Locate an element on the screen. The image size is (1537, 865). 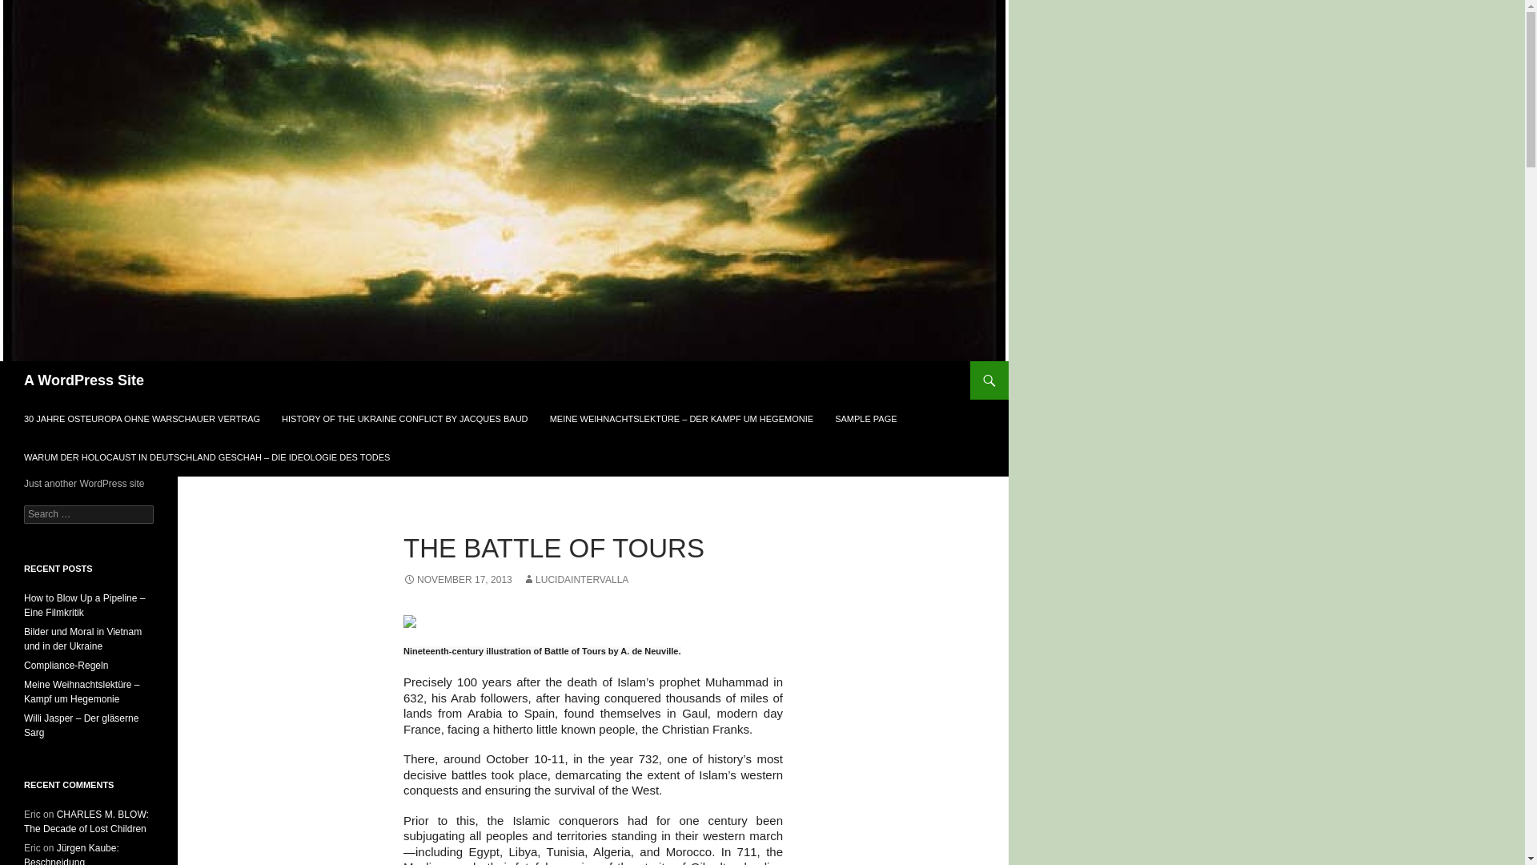
CHARLES M. BLOW: The Decade of Lost Children is located at coordinates (86, 822).